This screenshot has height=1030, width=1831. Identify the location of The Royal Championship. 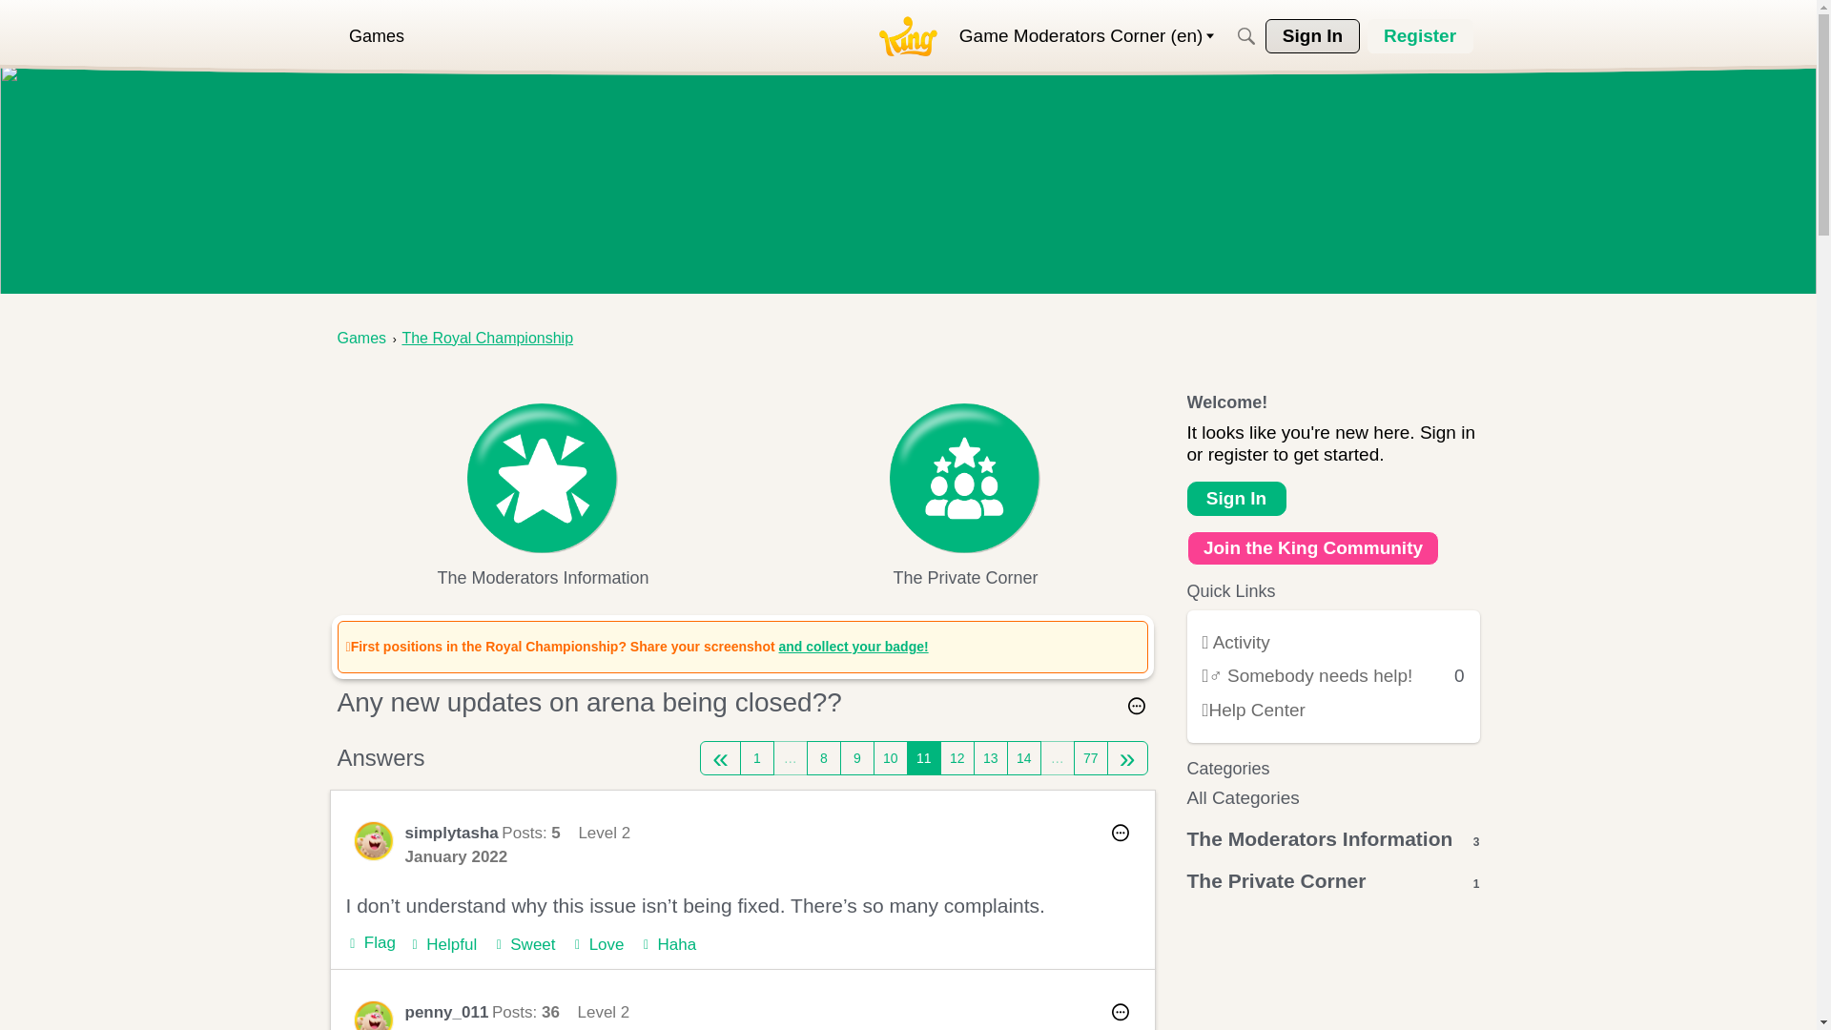
(486, 338).